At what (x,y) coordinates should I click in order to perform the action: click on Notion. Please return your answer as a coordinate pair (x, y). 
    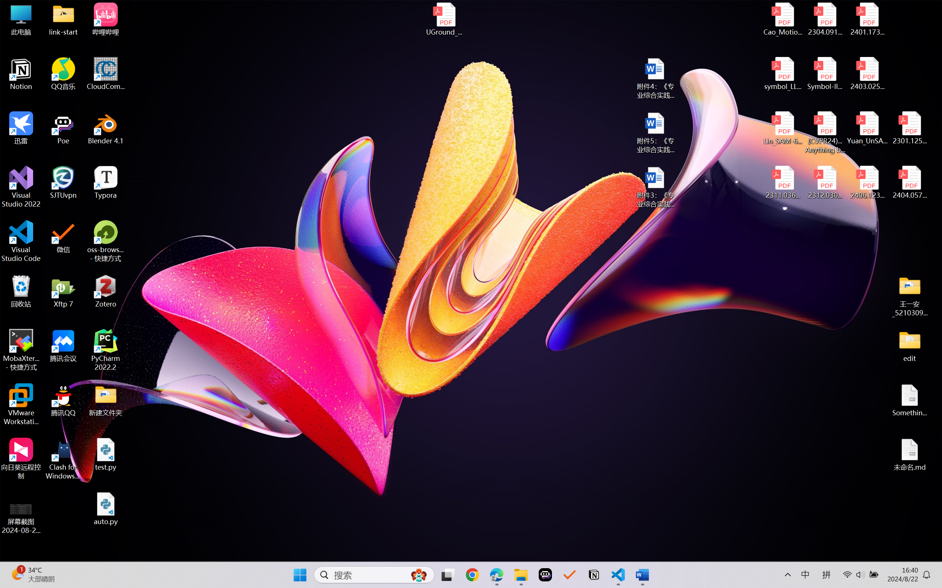
    Looking at the image, I should click on (594, 575).